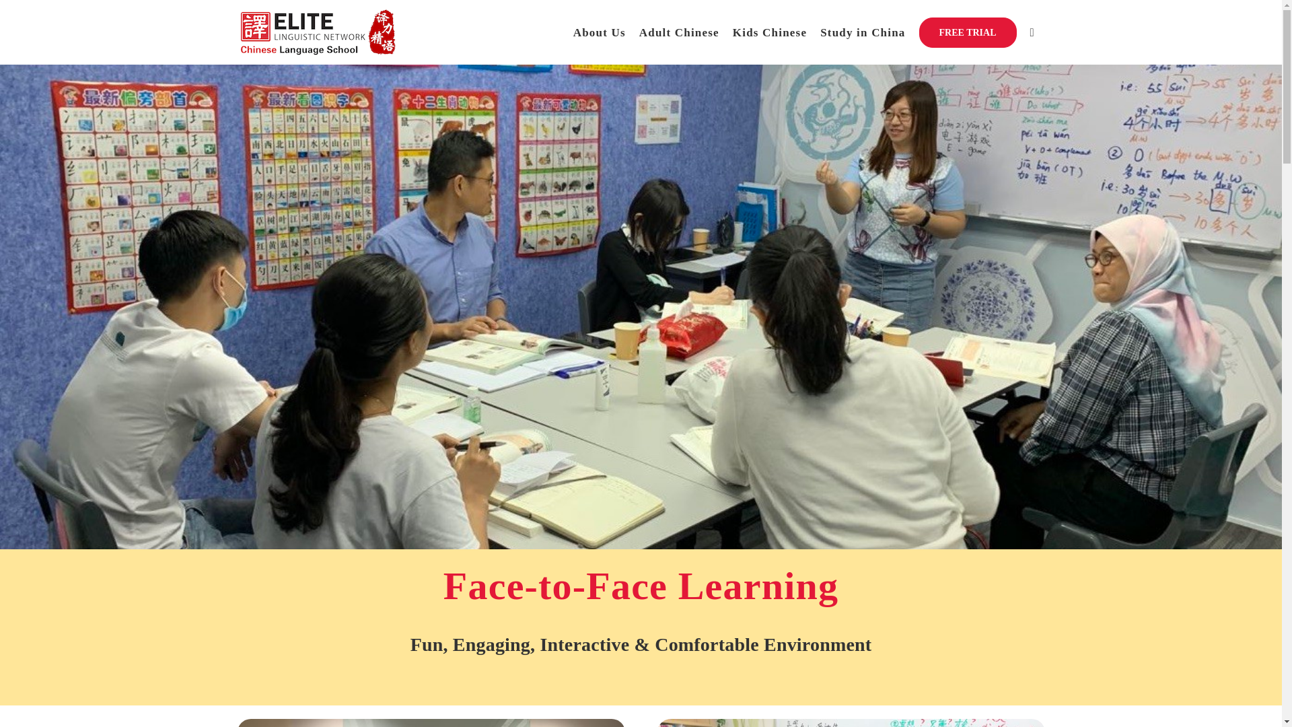 The width and height of the screenshot is (1292, 727). I want to click on Private lesson 3, so click(850, 723).